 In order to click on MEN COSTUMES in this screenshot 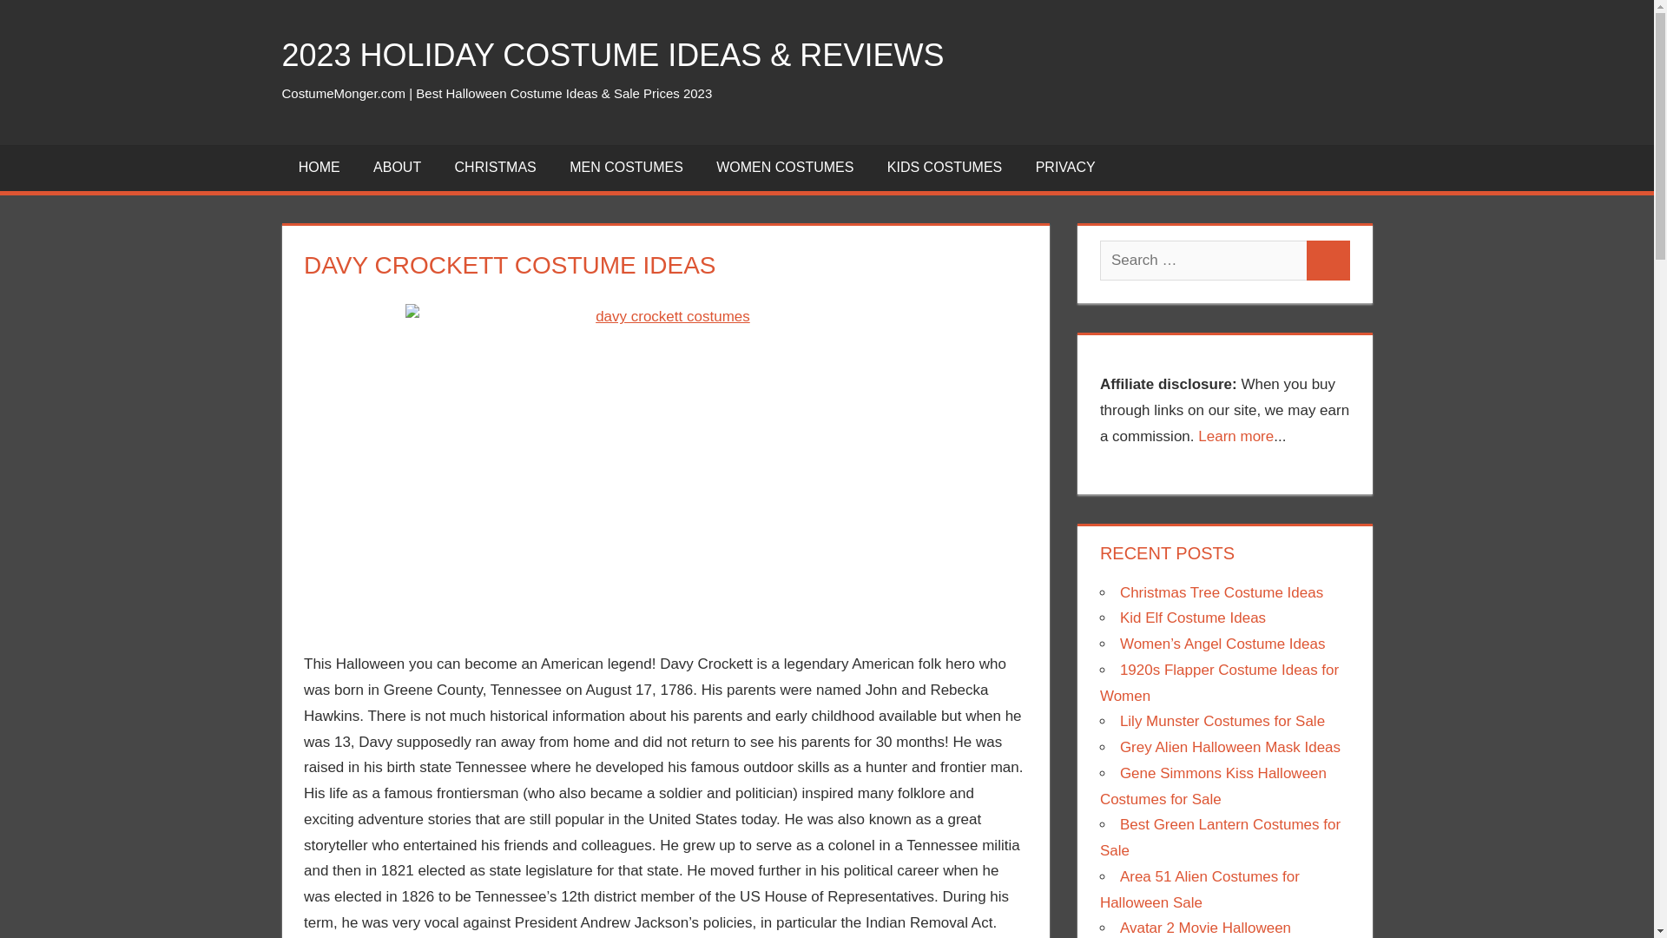, I will do `click(627, 168)`.